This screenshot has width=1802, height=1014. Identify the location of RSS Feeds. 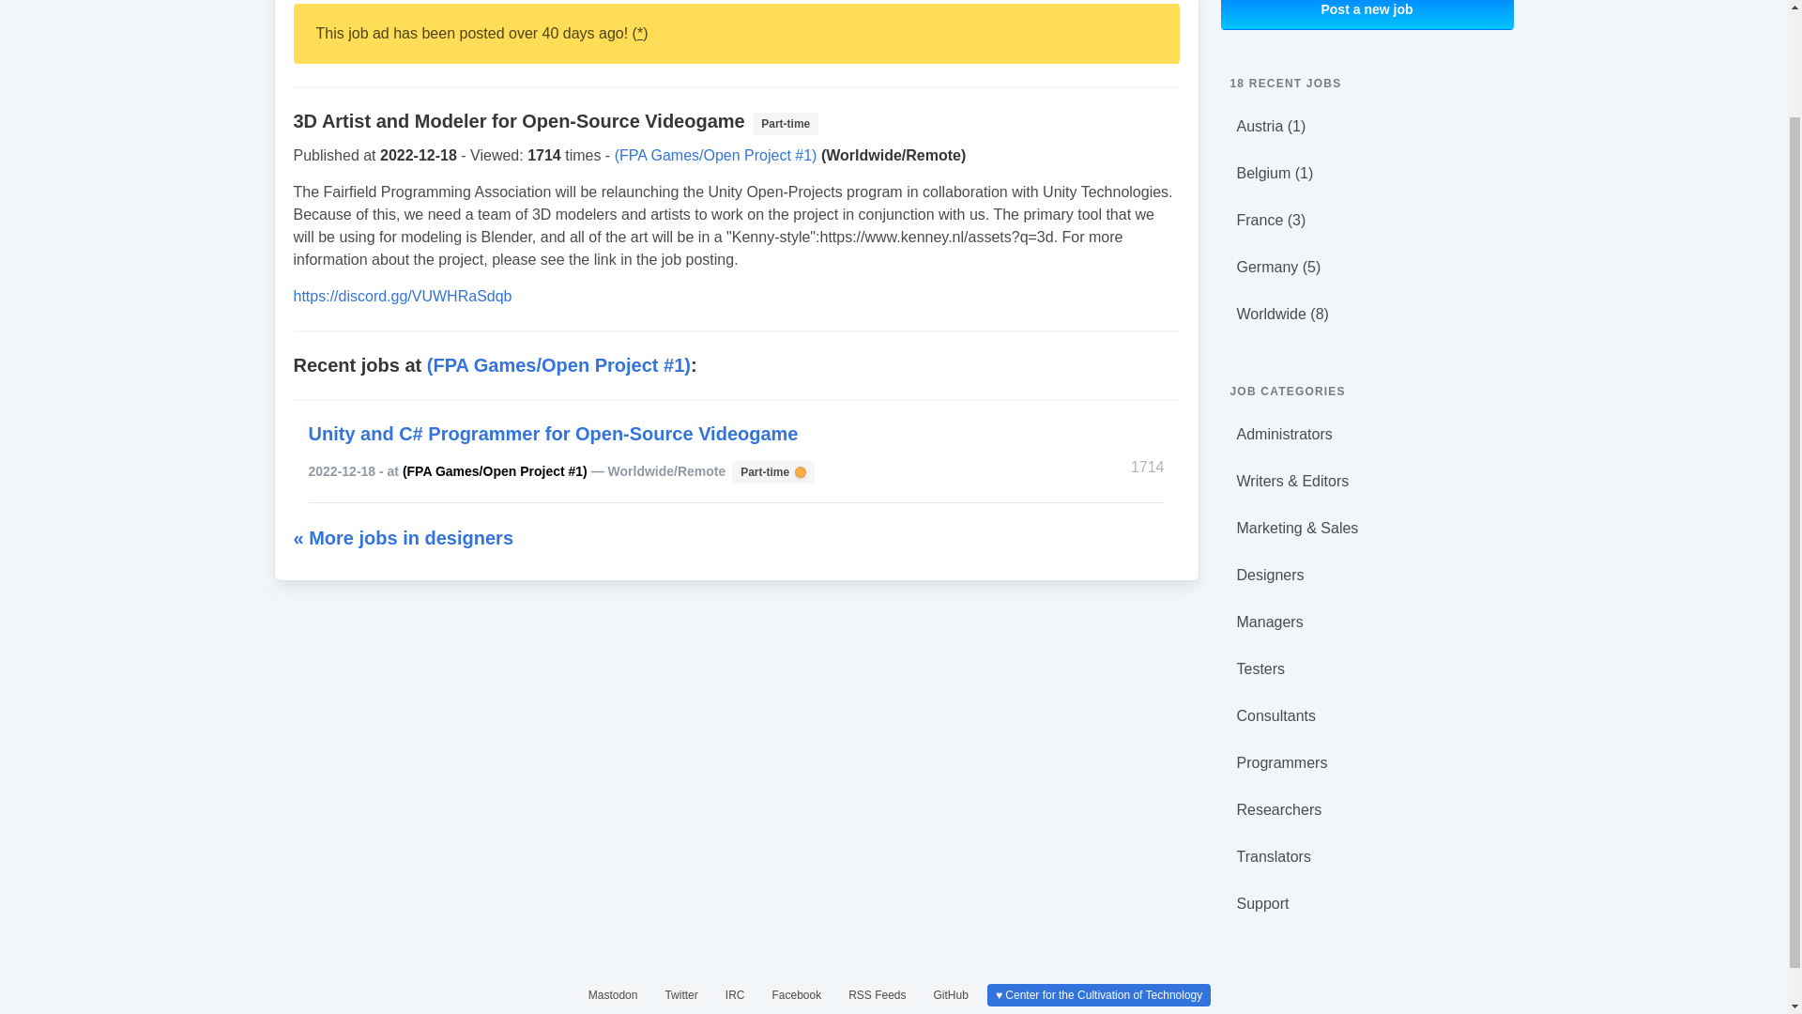
(1367, 903).